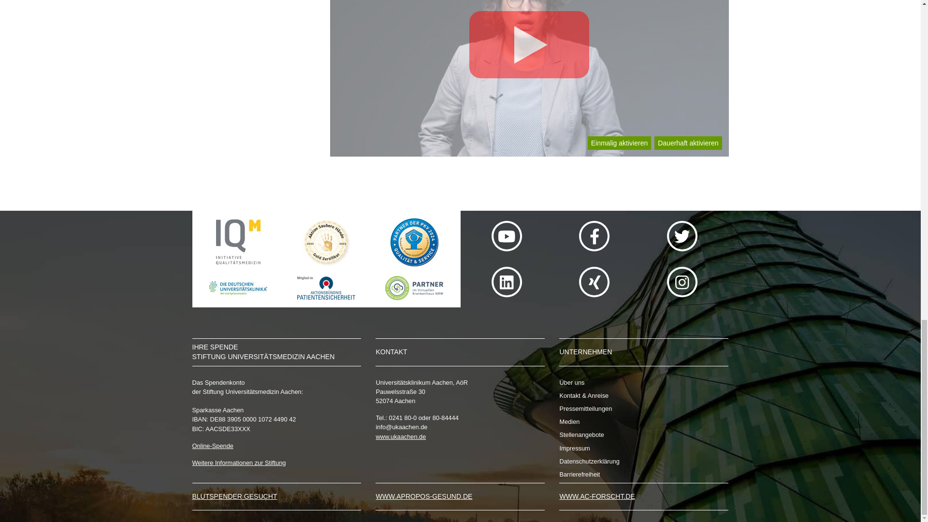 The width and height of the screenshot is (928, 522). What do you see at coordinates (644, 408) in the screenshot?
I see `Pressemitteilungen` at bounding box center [644, 408].